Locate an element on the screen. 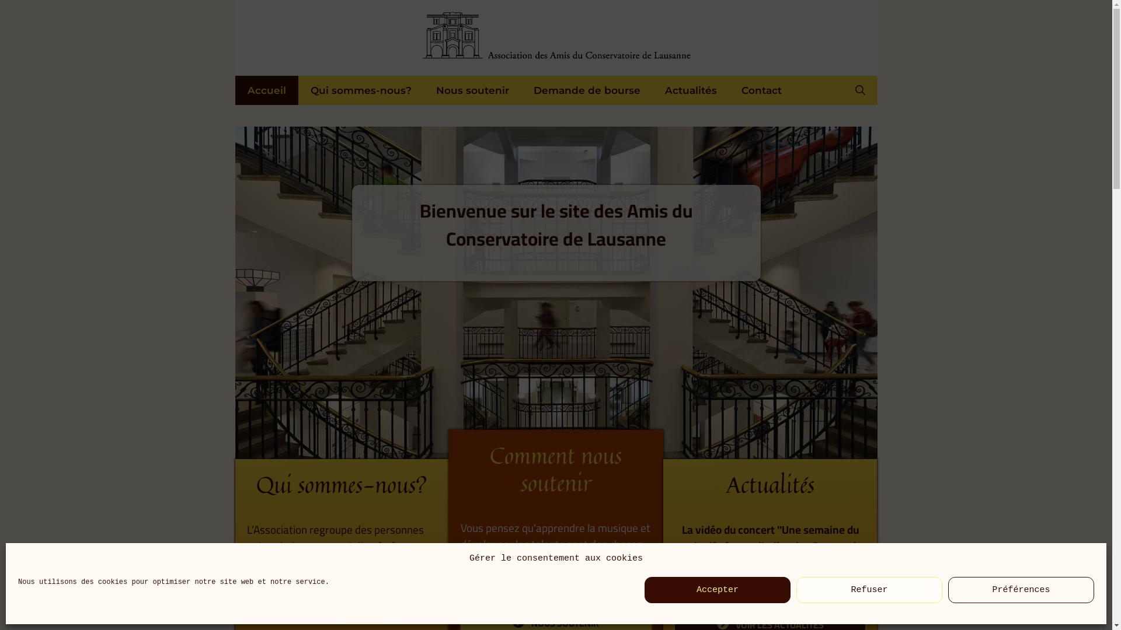  Qui sommes-nous? is located at coordinates (361, 90).